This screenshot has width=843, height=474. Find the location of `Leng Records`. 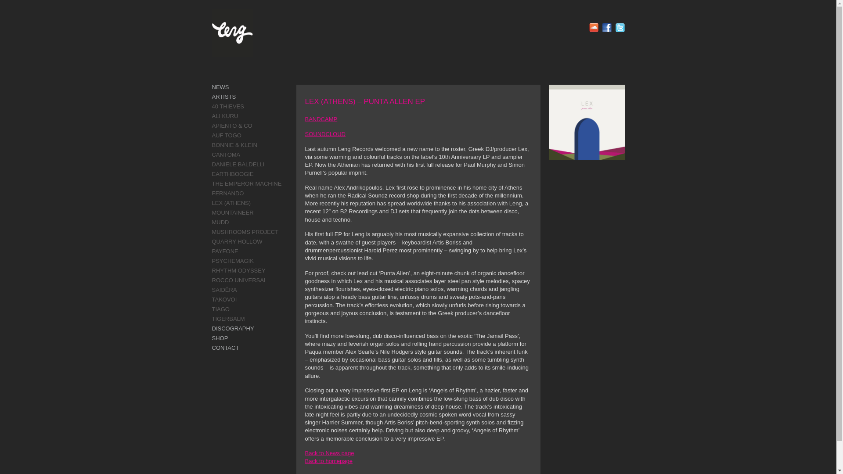

Leng Records is located at coordinates (232, 32).